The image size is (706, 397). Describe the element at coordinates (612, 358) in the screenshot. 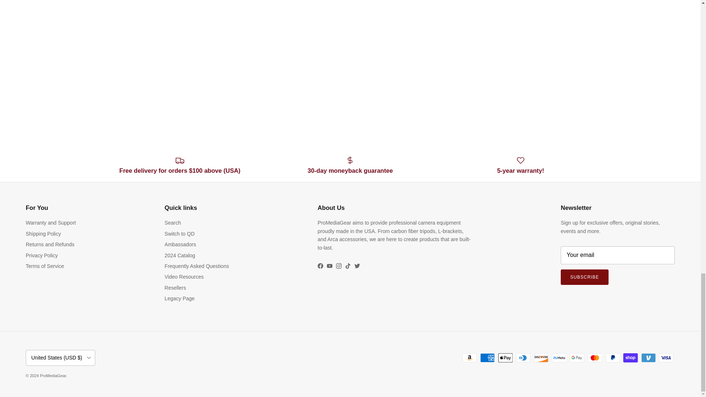

I see `PayPal` at that location.